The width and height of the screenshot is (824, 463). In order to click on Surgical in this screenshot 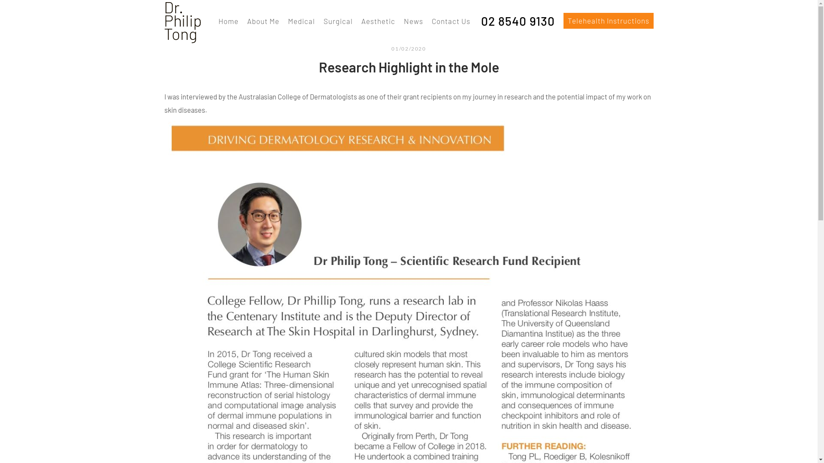, I will do `click(338, 21)`.